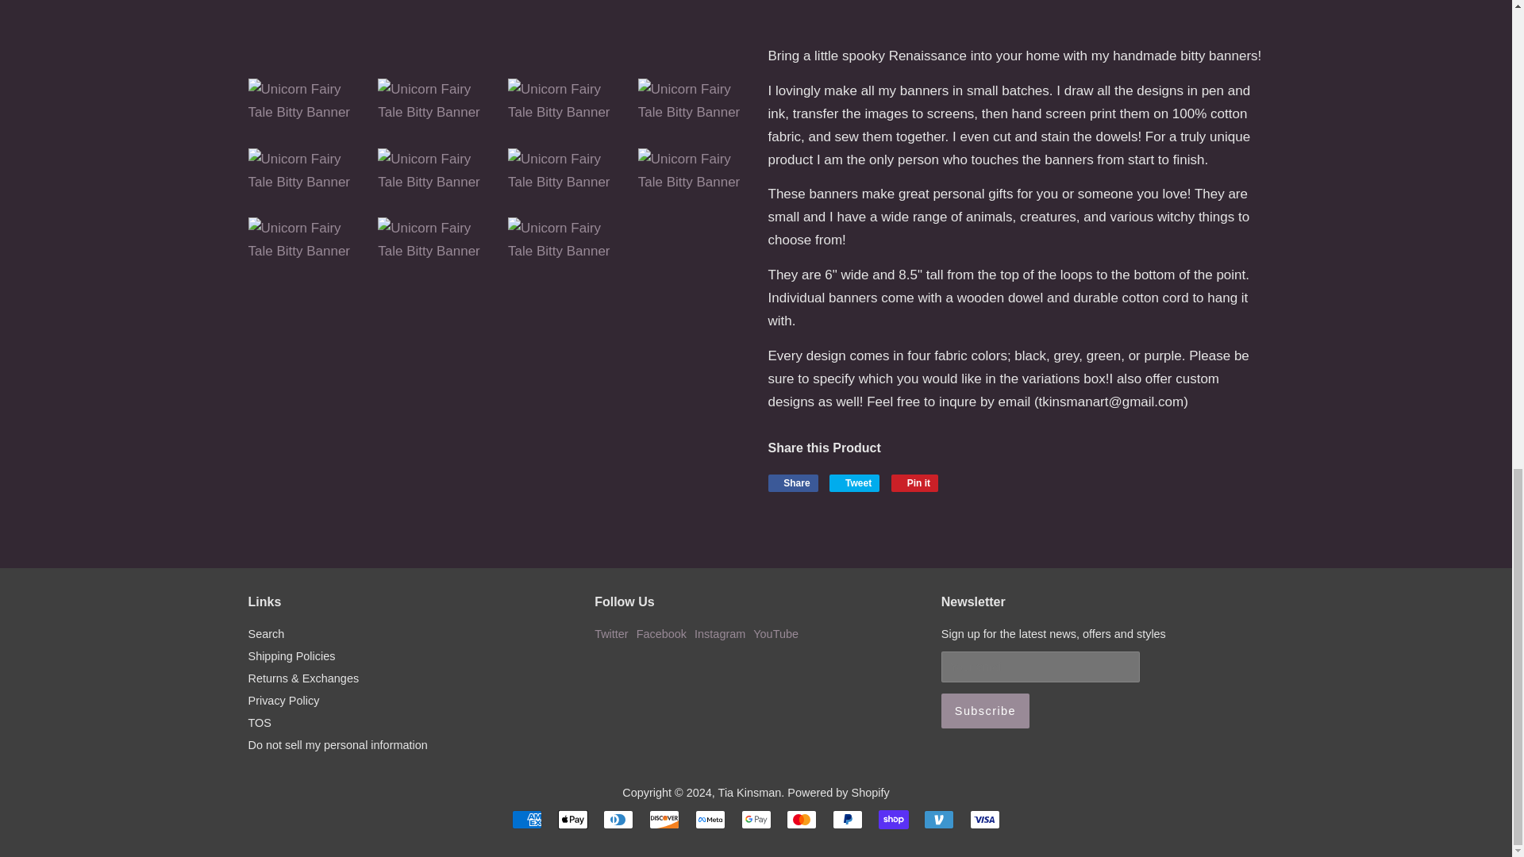 This screenshot has width=1524, height=857. What do you see at coordinates (793, 482) in the screenshot?
I see `Share on Facebook` at bounding box center [793, 482].